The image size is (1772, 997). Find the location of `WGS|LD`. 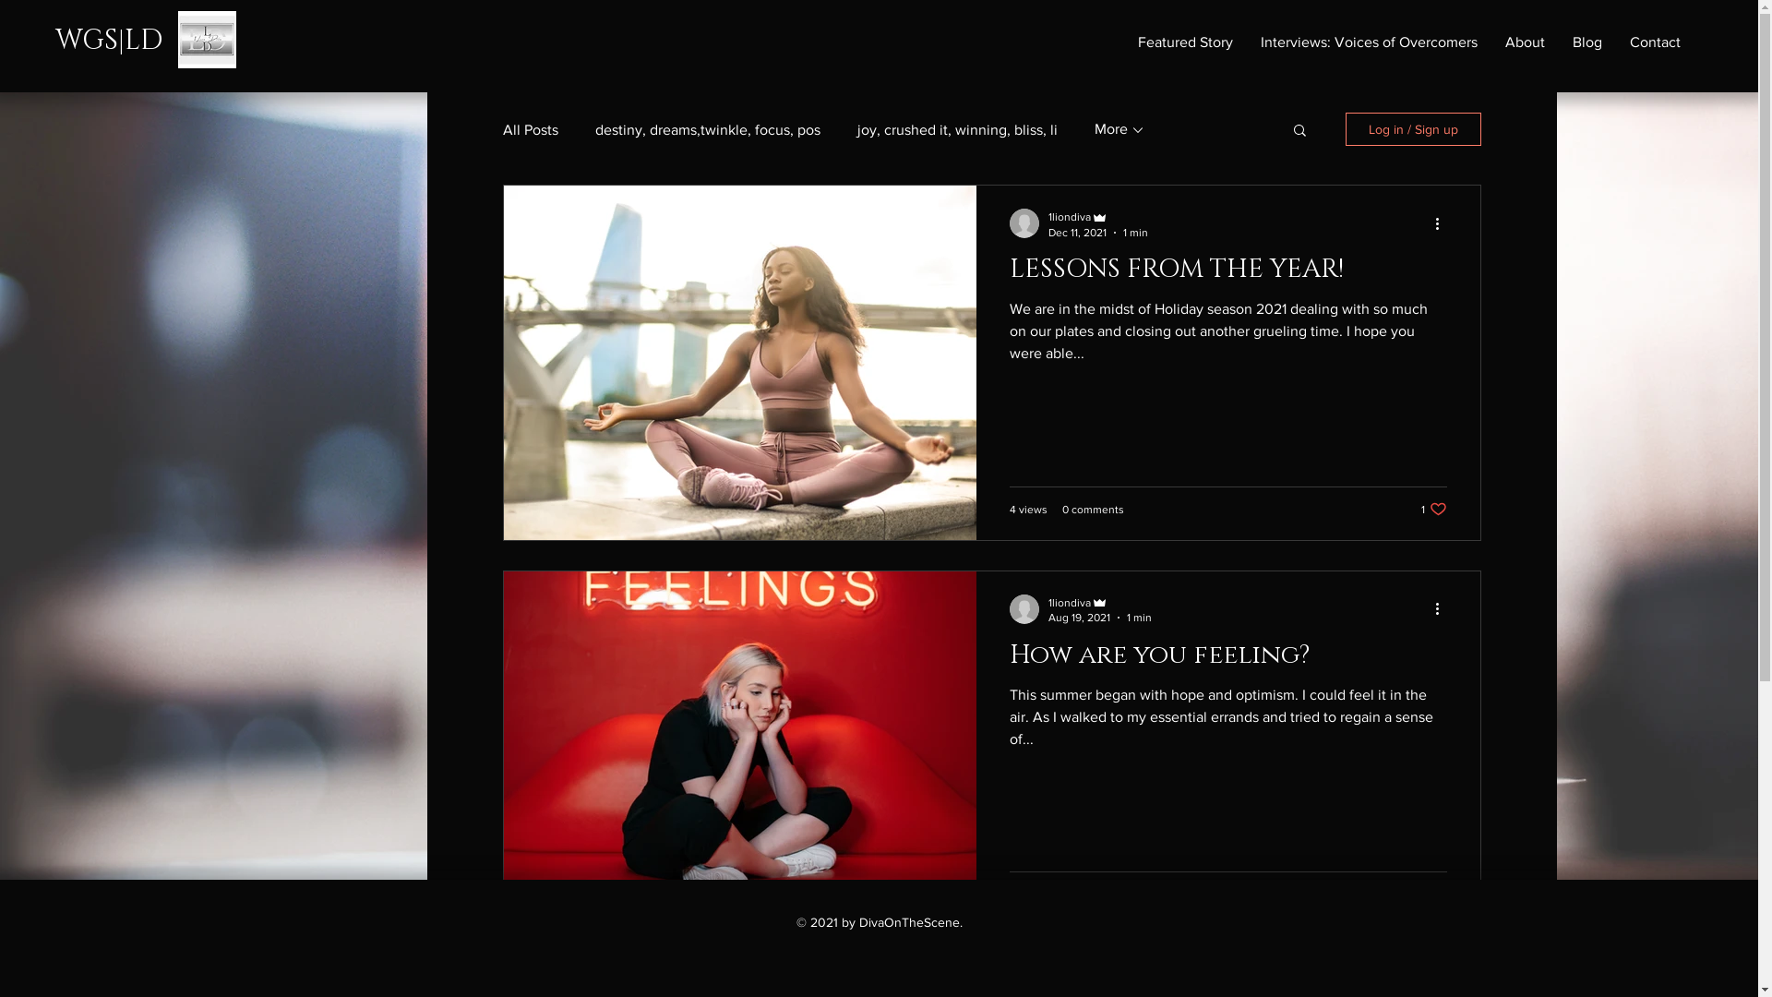

WGS|LD is located at coordinates (109, 41).